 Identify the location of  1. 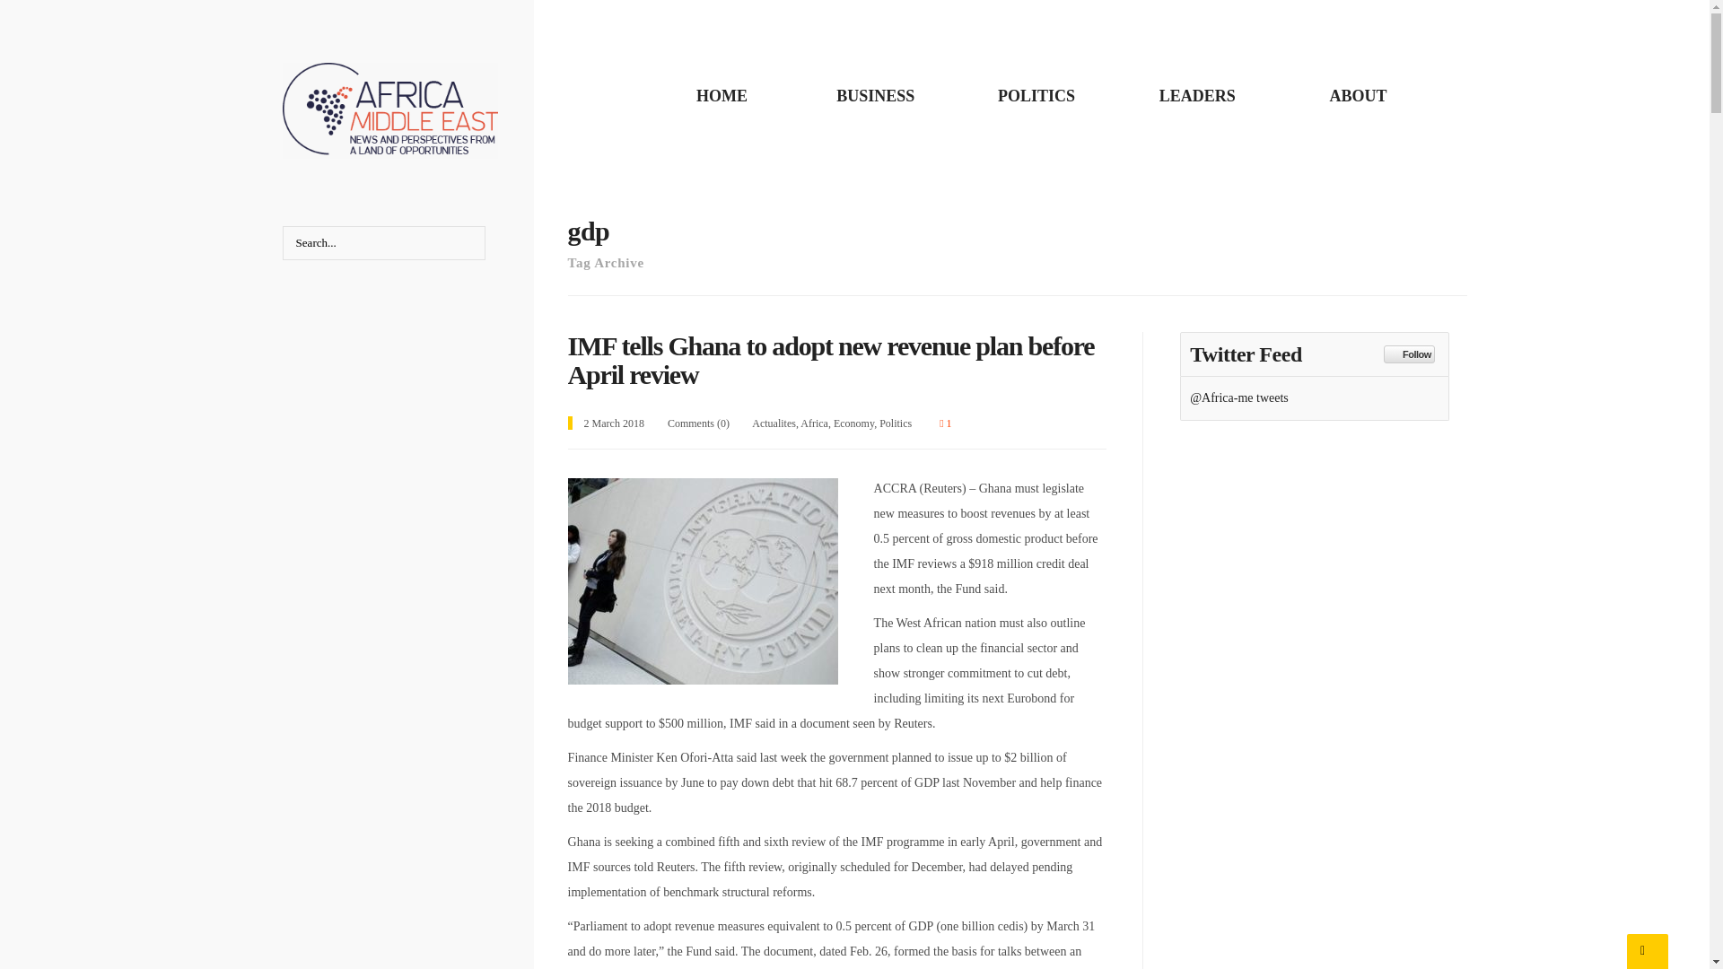
(944, 423).